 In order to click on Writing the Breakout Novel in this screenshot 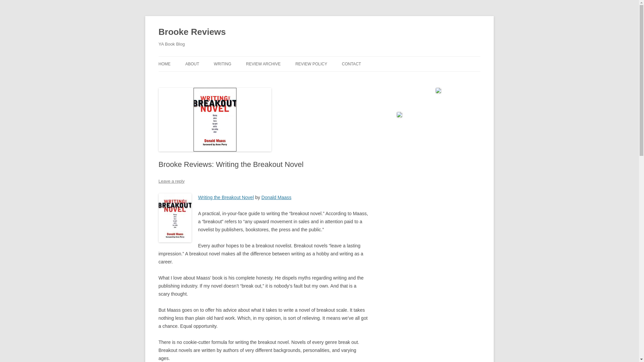, I will do `click(225, 197)`.